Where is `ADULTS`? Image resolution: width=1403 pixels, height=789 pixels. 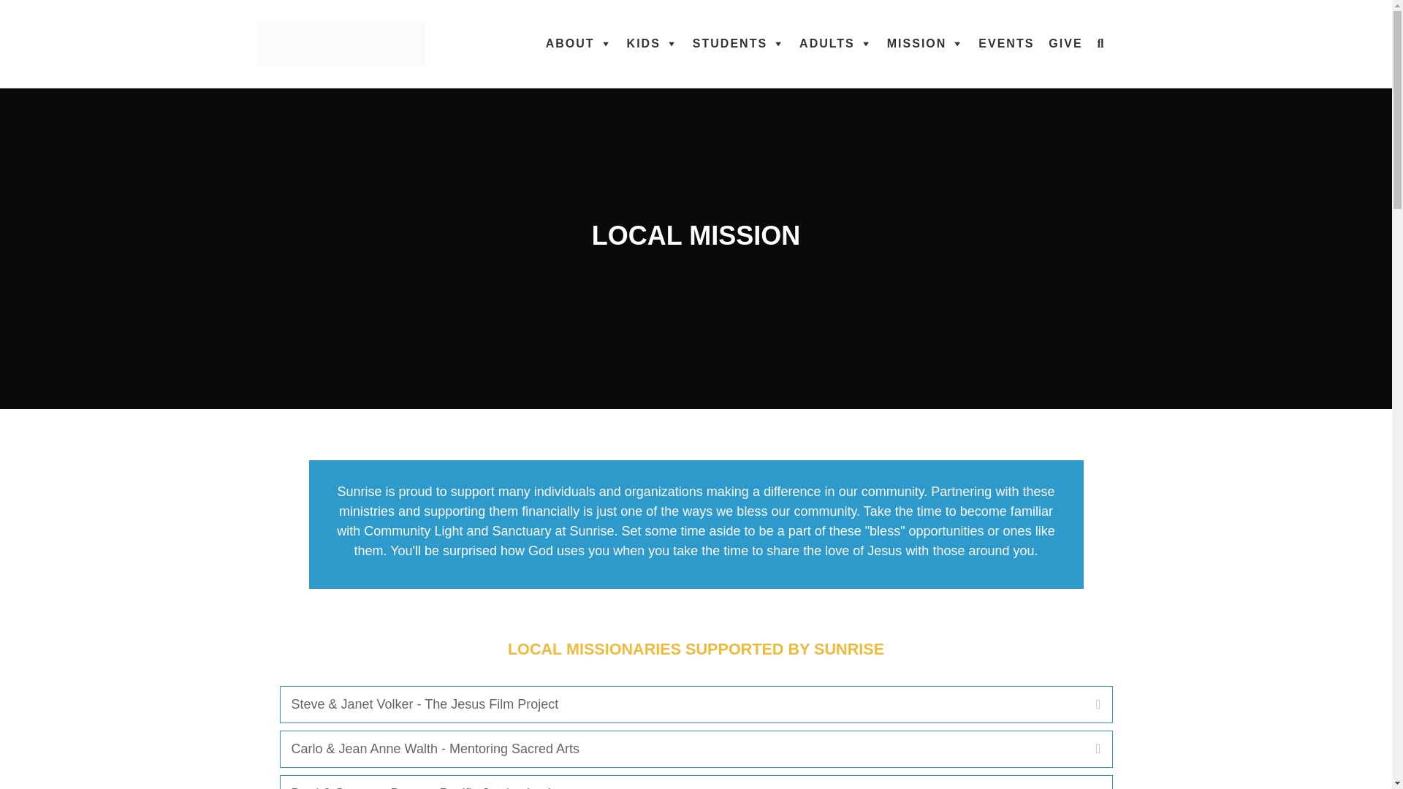 ADULTS is located at coordinates (836, 44).